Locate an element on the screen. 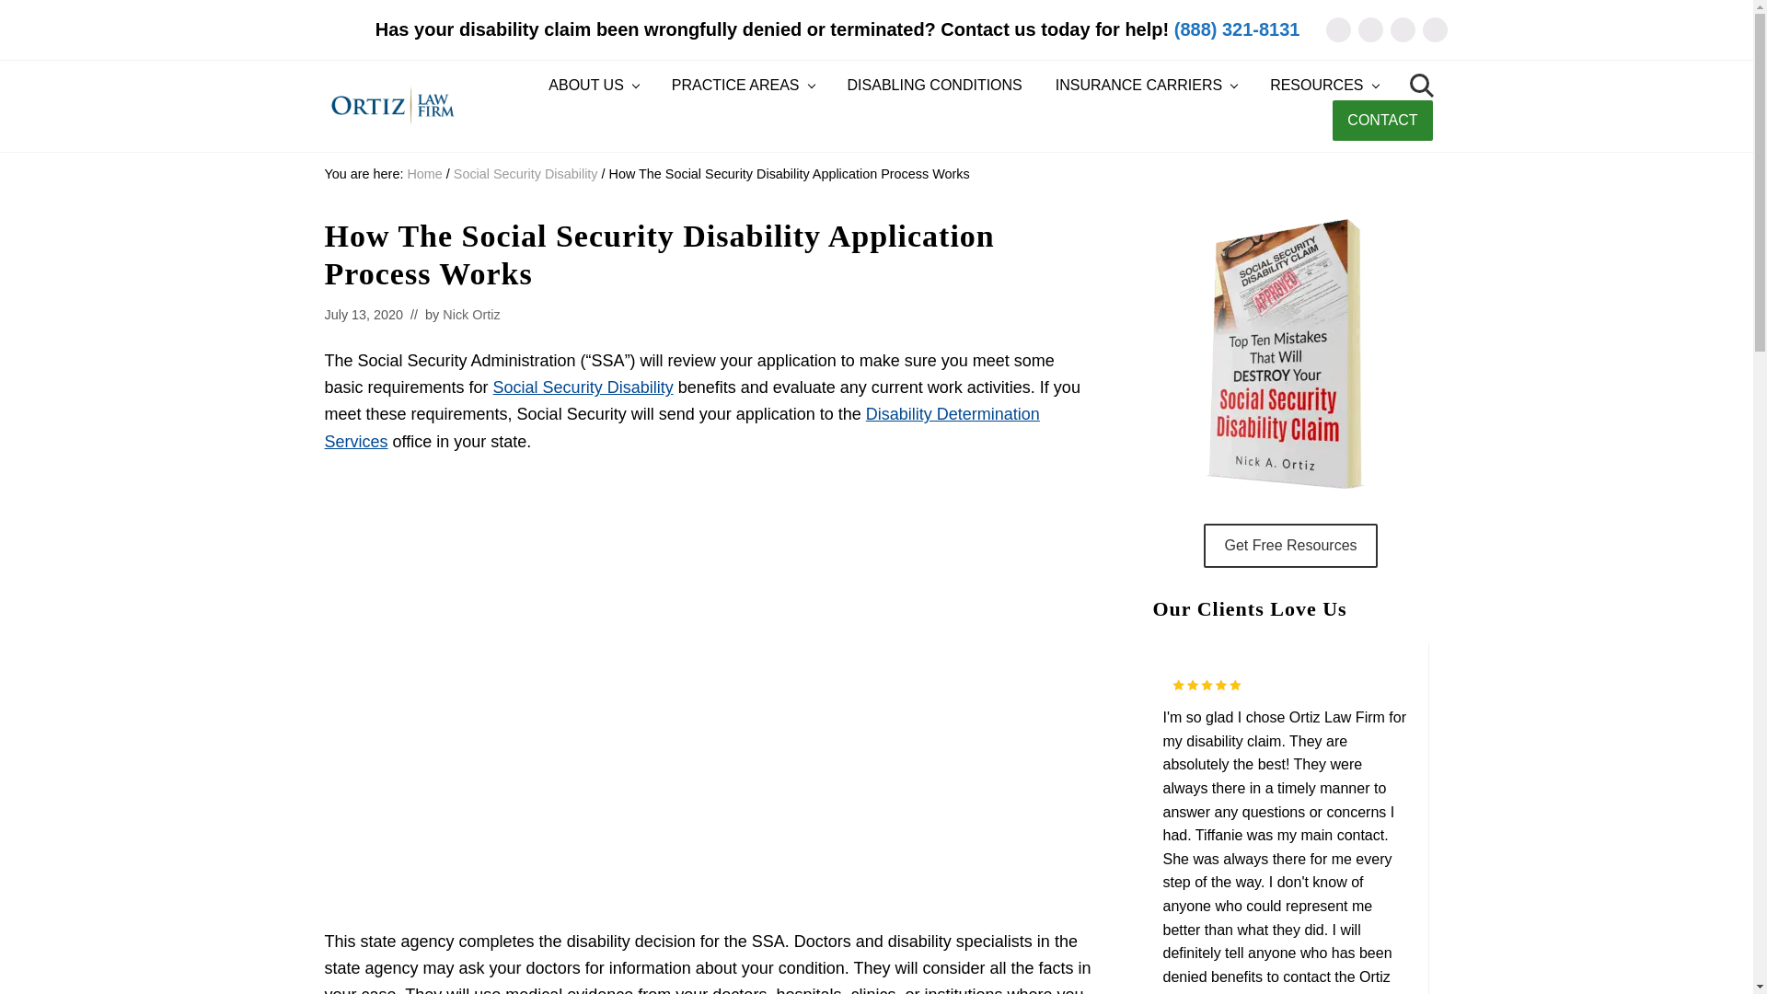 This screenshot has width=1767, height=994. Email is located at coordinates (1337, 29).